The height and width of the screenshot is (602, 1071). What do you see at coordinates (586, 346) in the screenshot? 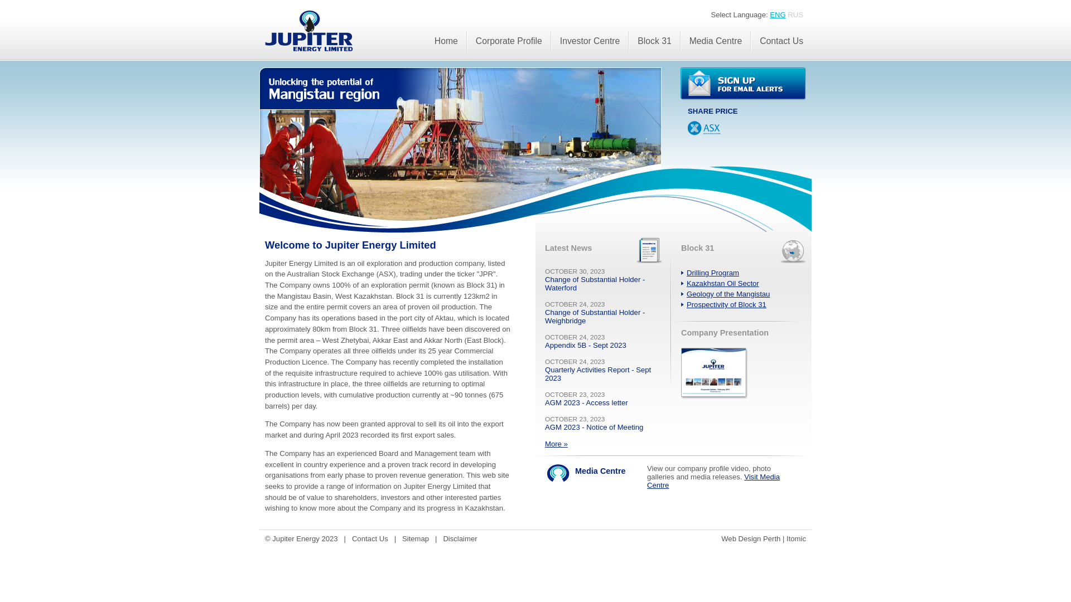
I see `Appendix 5B - Sept 2023` at bounding box center [586, 346].